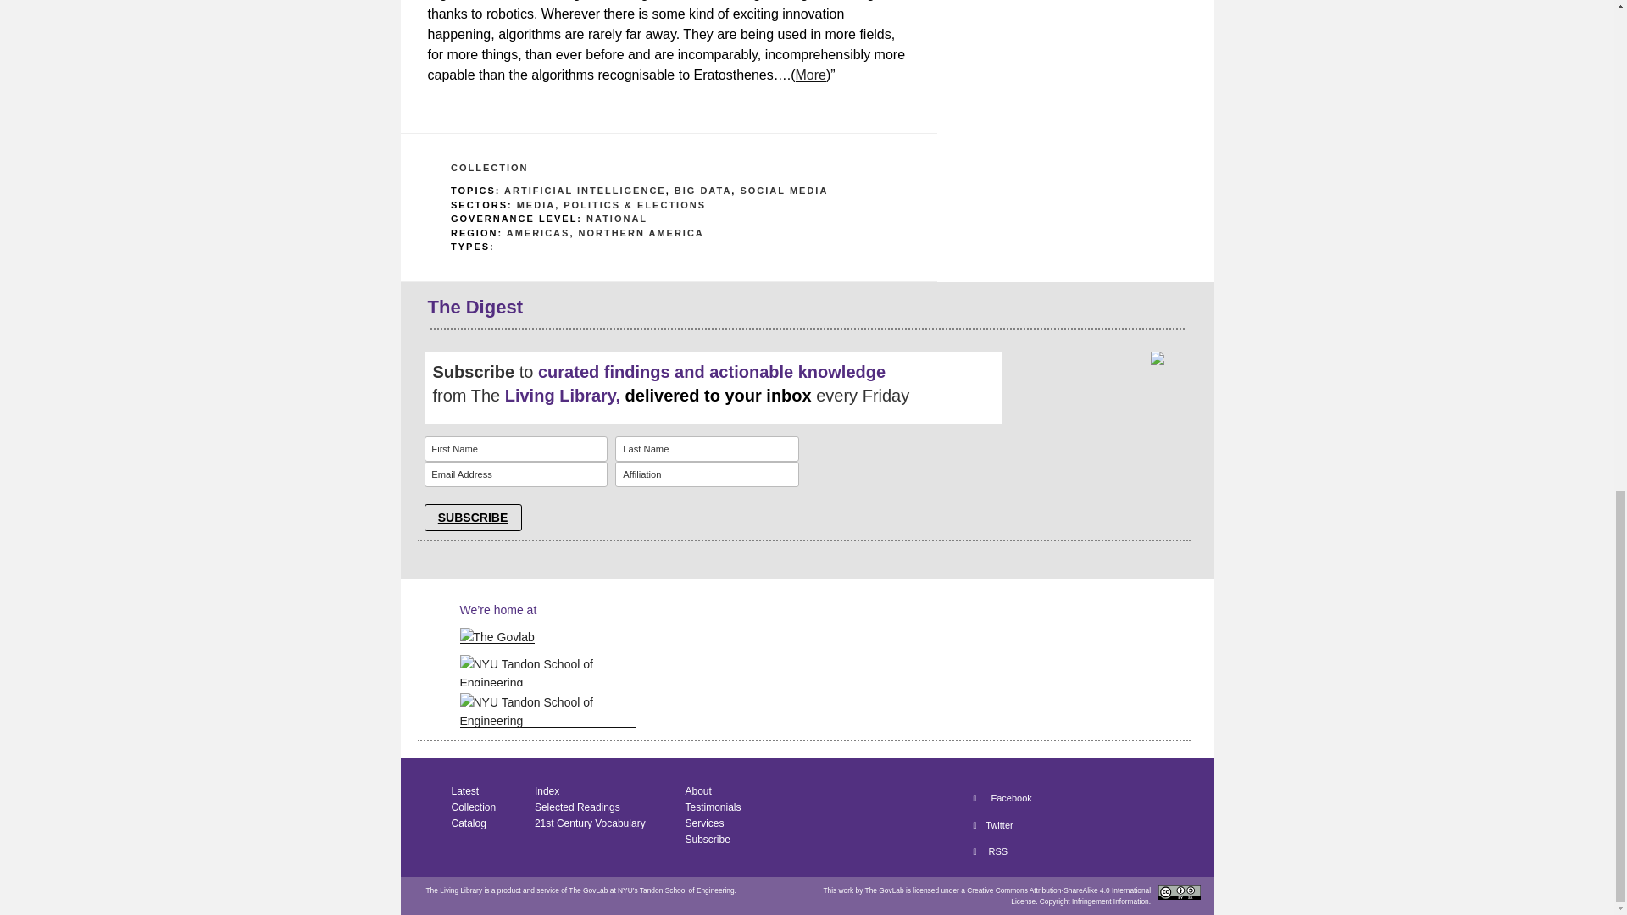  I want to click on MEDIA, so click(536, 205).